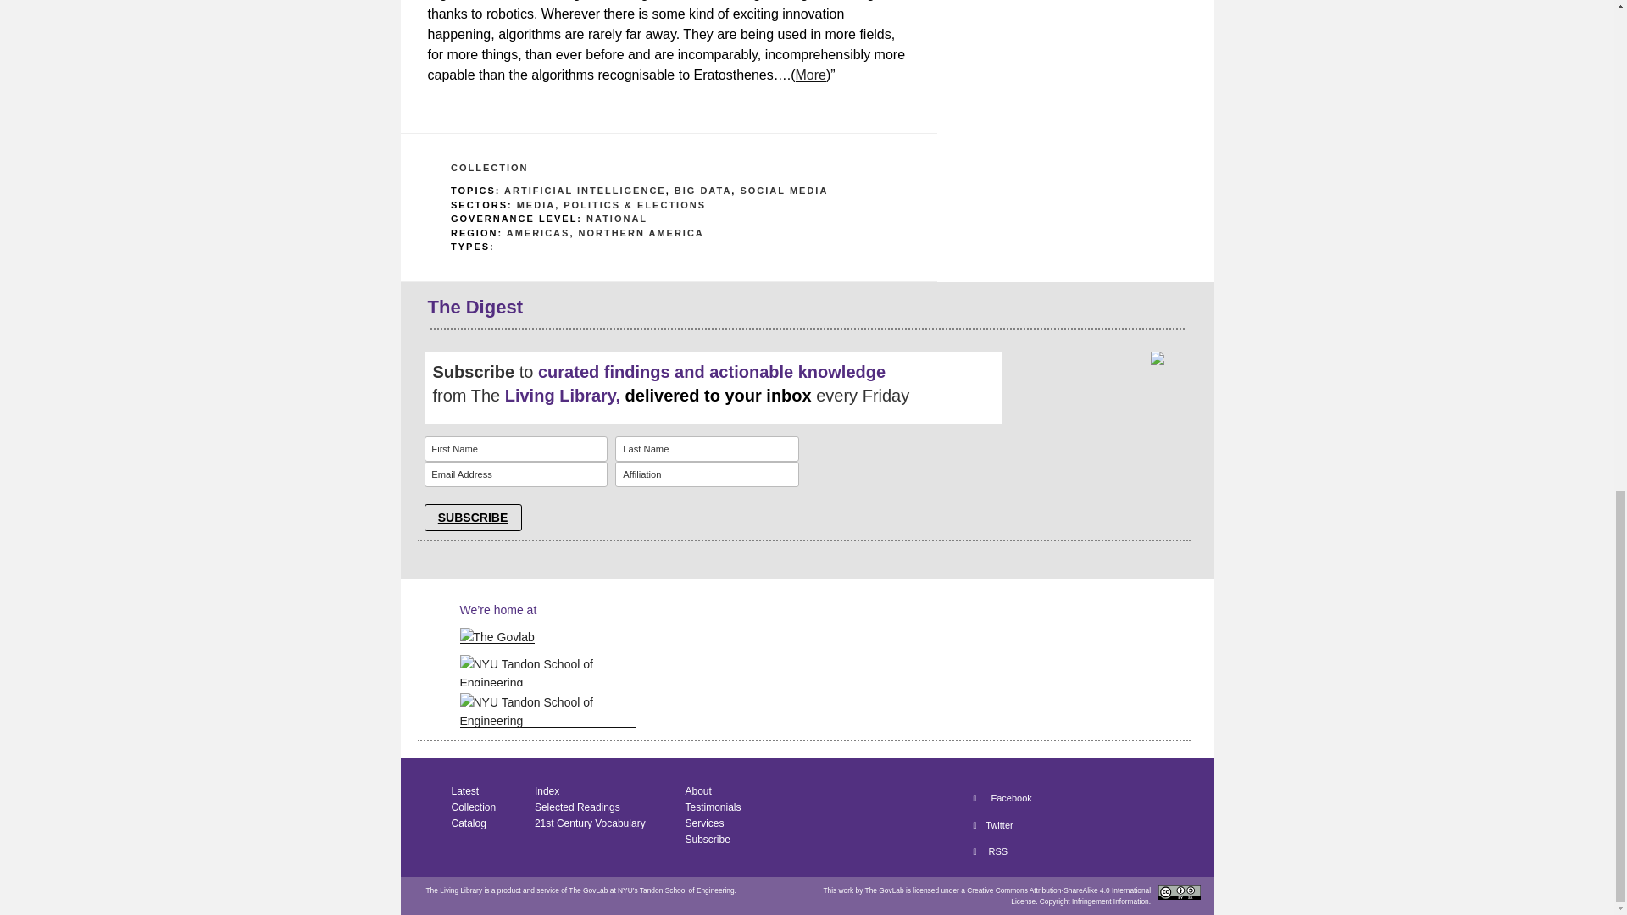  I want to click on MEDIA, so click(536, 205).